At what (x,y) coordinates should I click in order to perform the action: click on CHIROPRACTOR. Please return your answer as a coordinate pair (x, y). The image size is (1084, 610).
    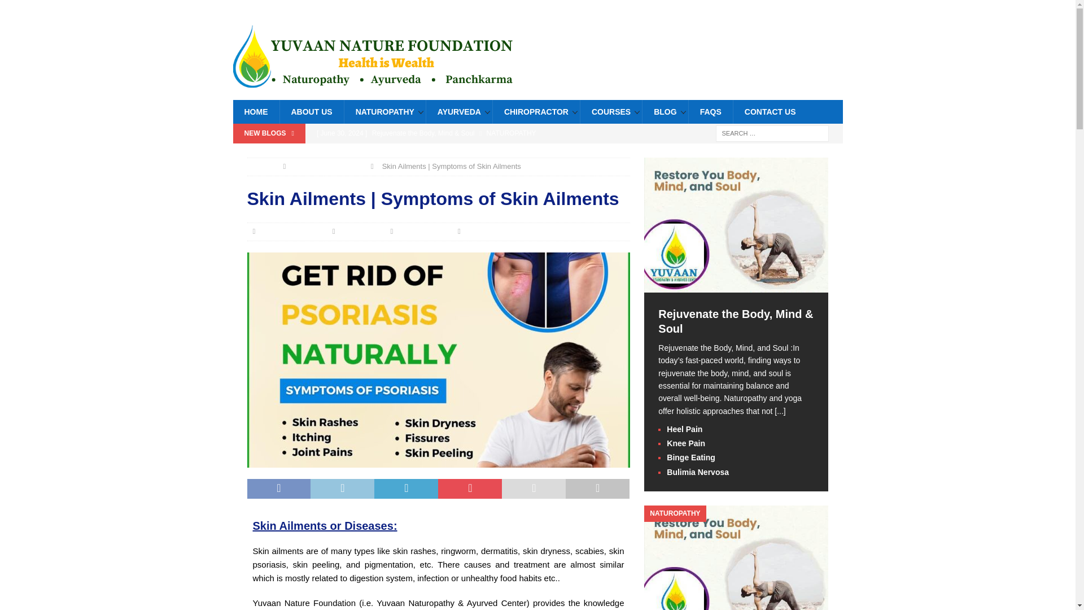
    Looking at the image, I should click on (536, 112).